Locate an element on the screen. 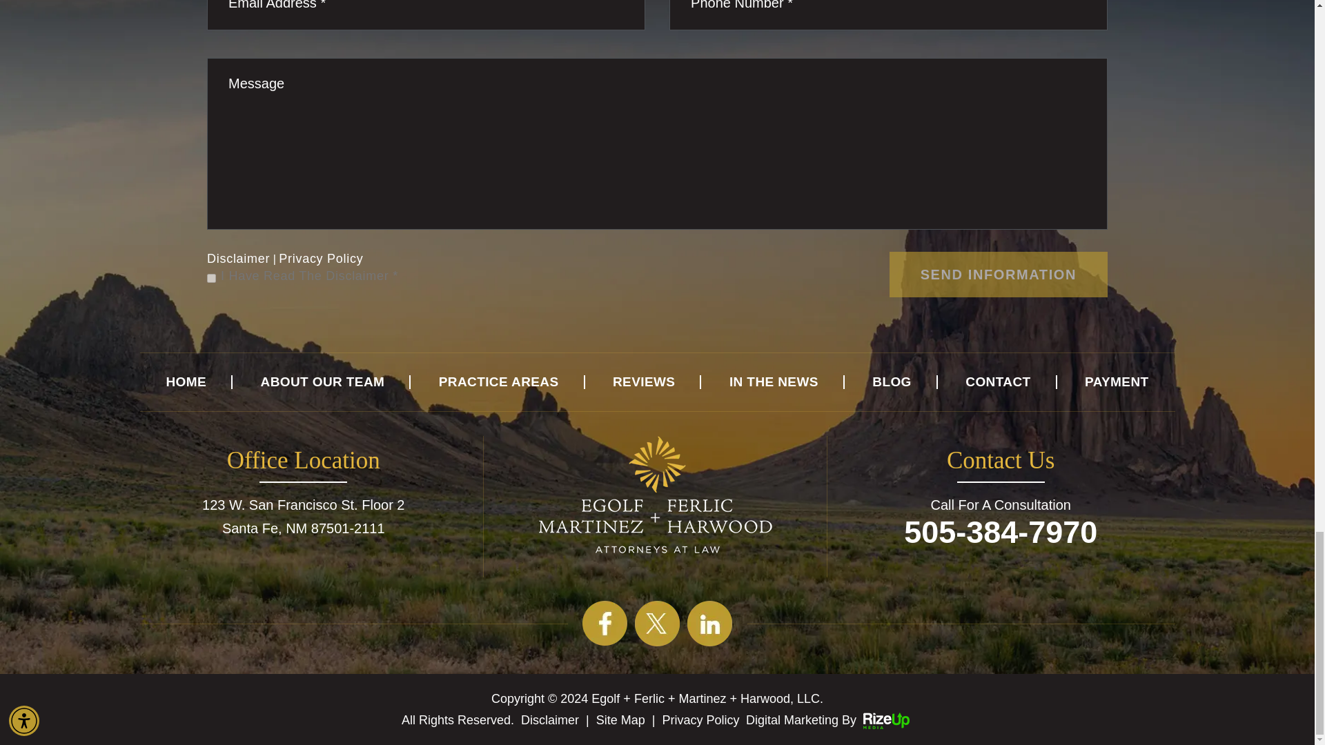  Send Information is located at coordinates (998, 275).